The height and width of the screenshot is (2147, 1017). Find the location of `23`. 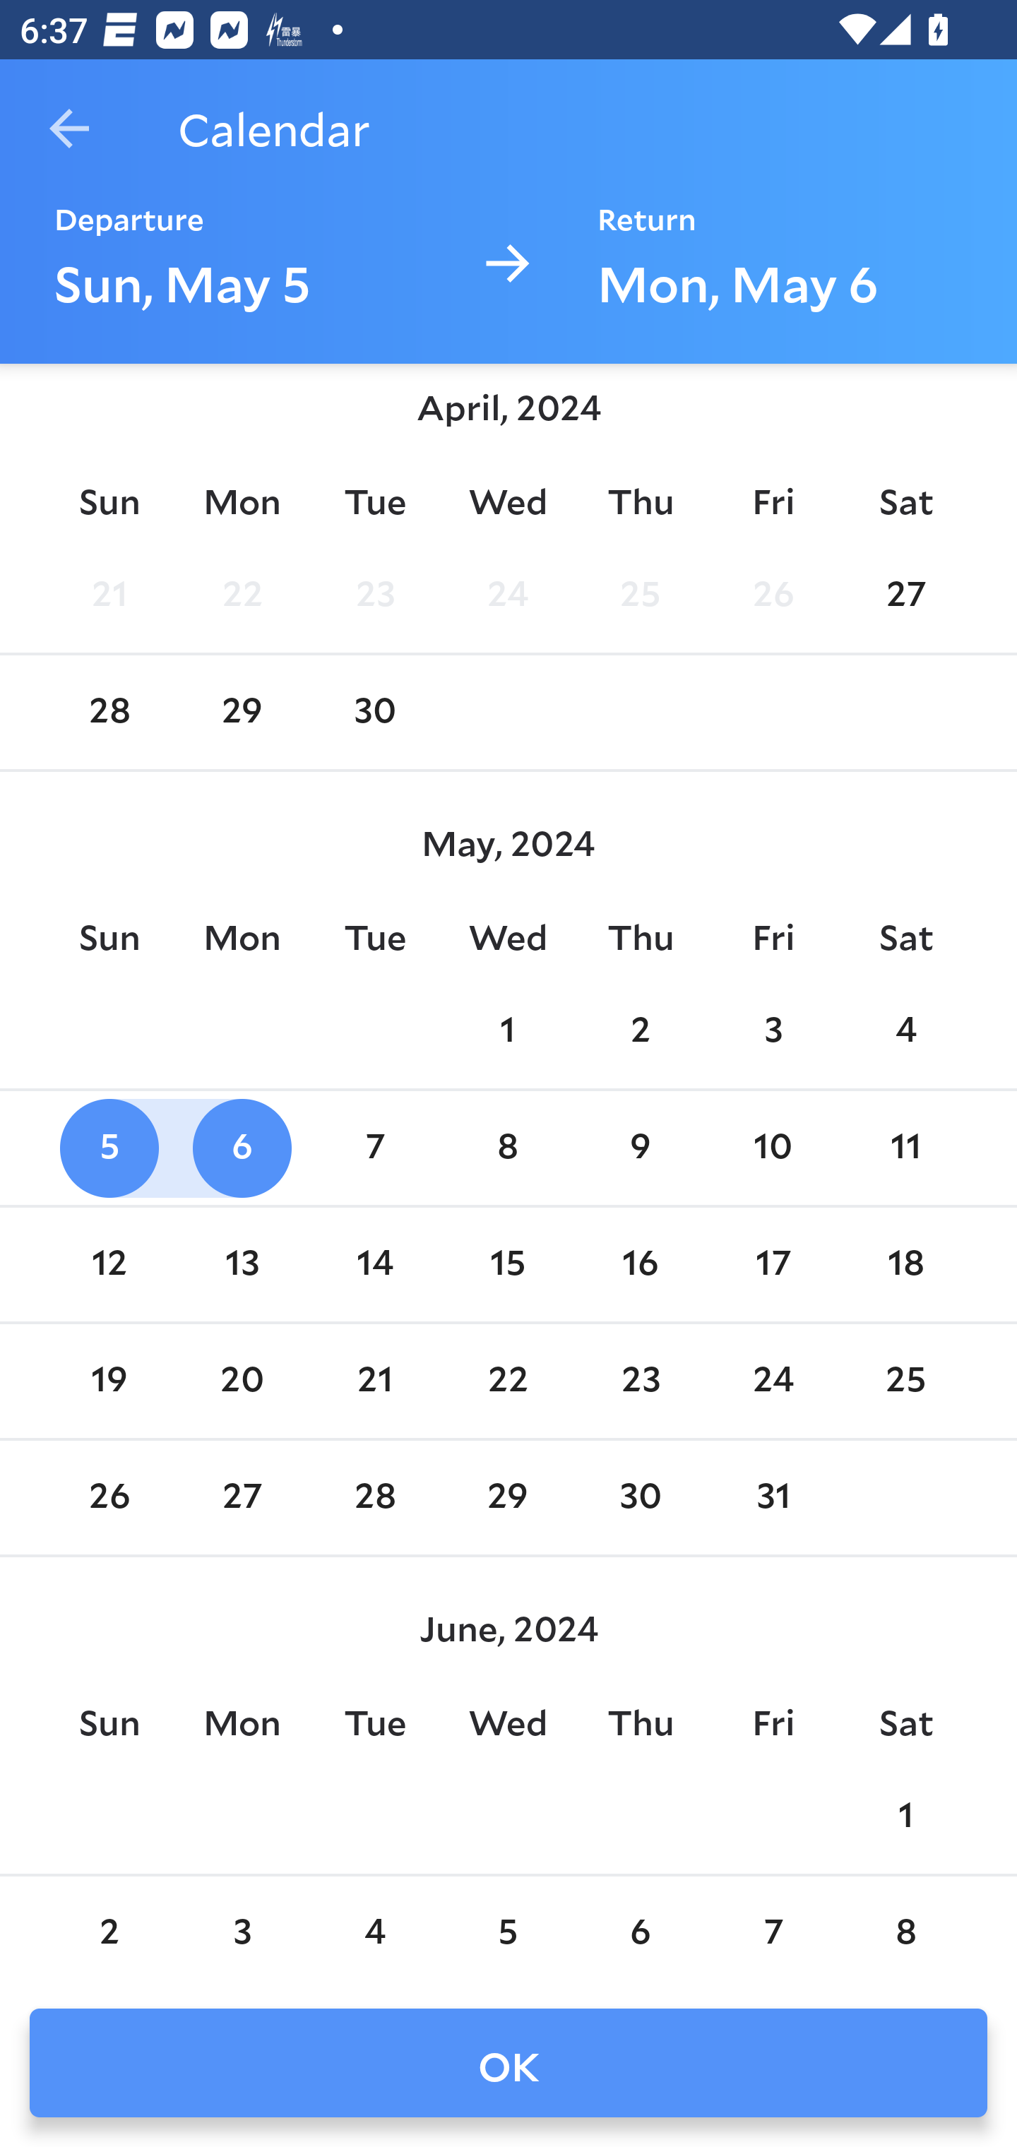

23 is located at coordinates (374, 597).